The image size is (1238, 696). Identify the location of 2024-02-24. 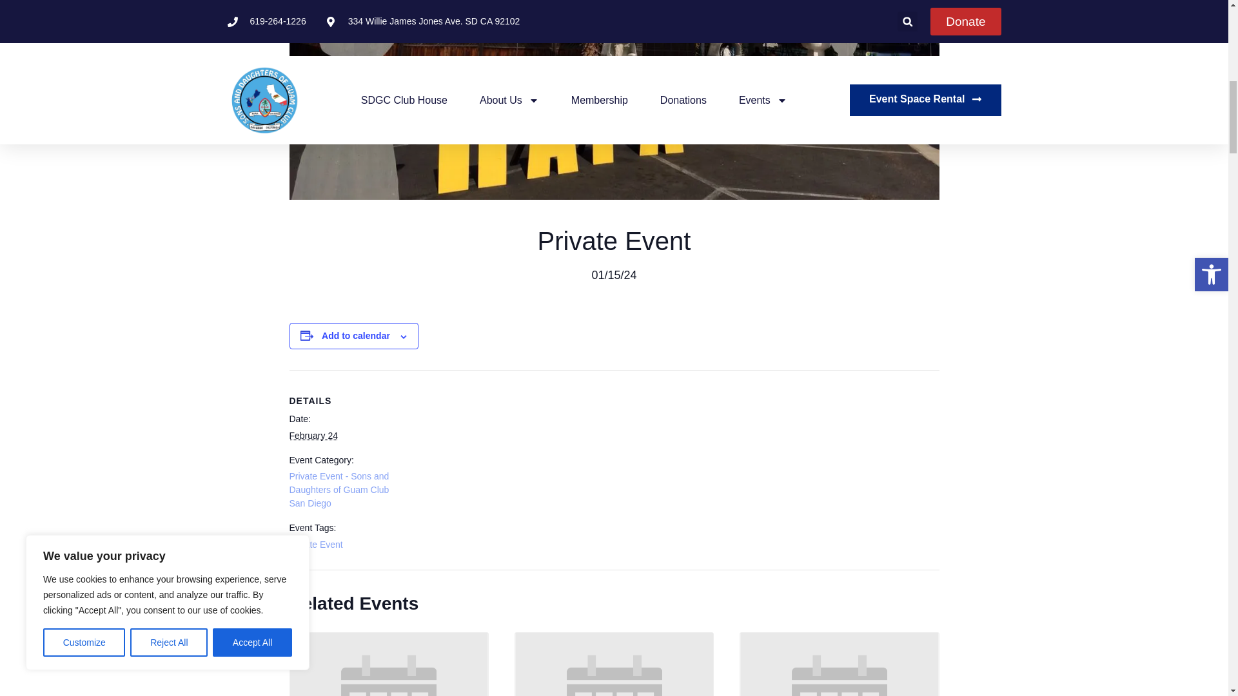
(312, 436).